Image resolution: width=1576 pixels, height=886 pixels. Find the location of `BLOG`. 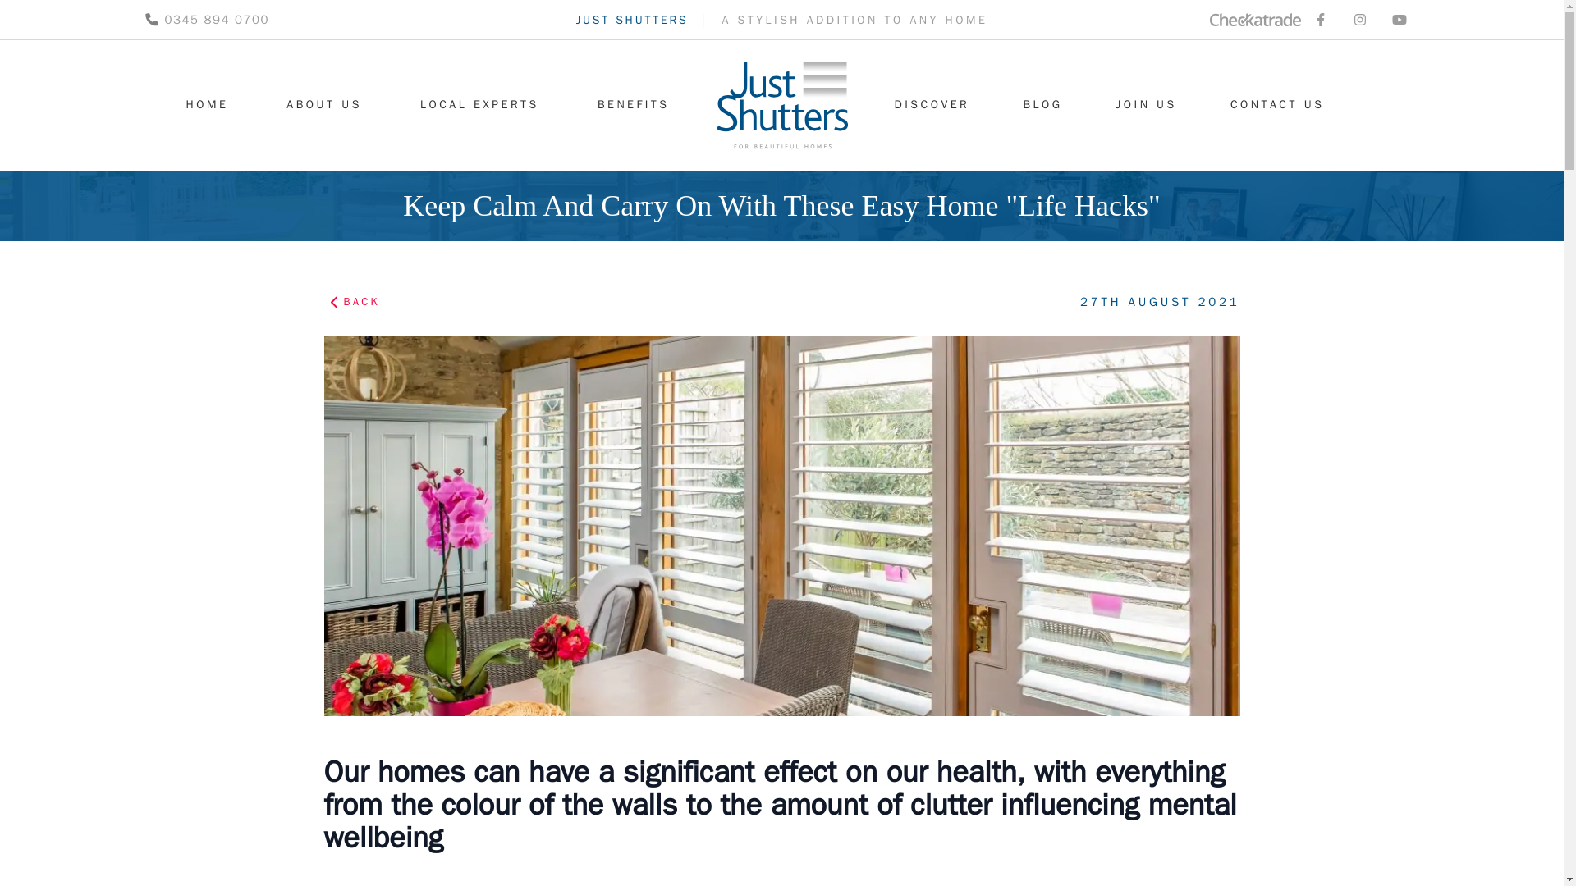

BLOG is located at coordinates (1042, 105).